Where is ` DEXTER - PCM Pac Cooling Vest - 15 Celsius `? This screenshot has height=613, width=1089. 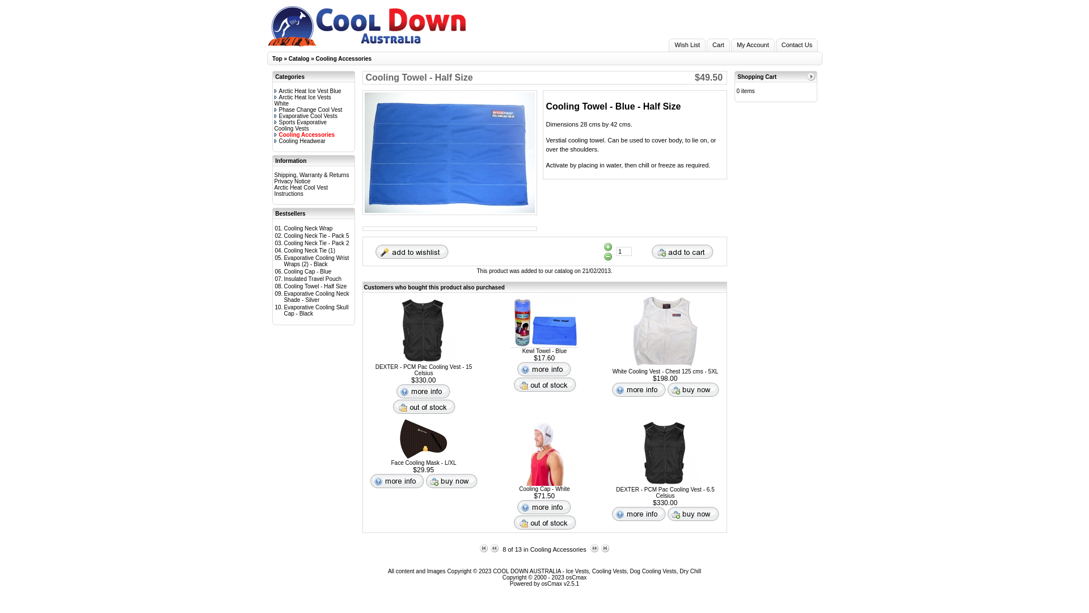
 DEXTER - PCM Pac Cooling Vest - 15 Celsius  is located at coordinates (424, 330).